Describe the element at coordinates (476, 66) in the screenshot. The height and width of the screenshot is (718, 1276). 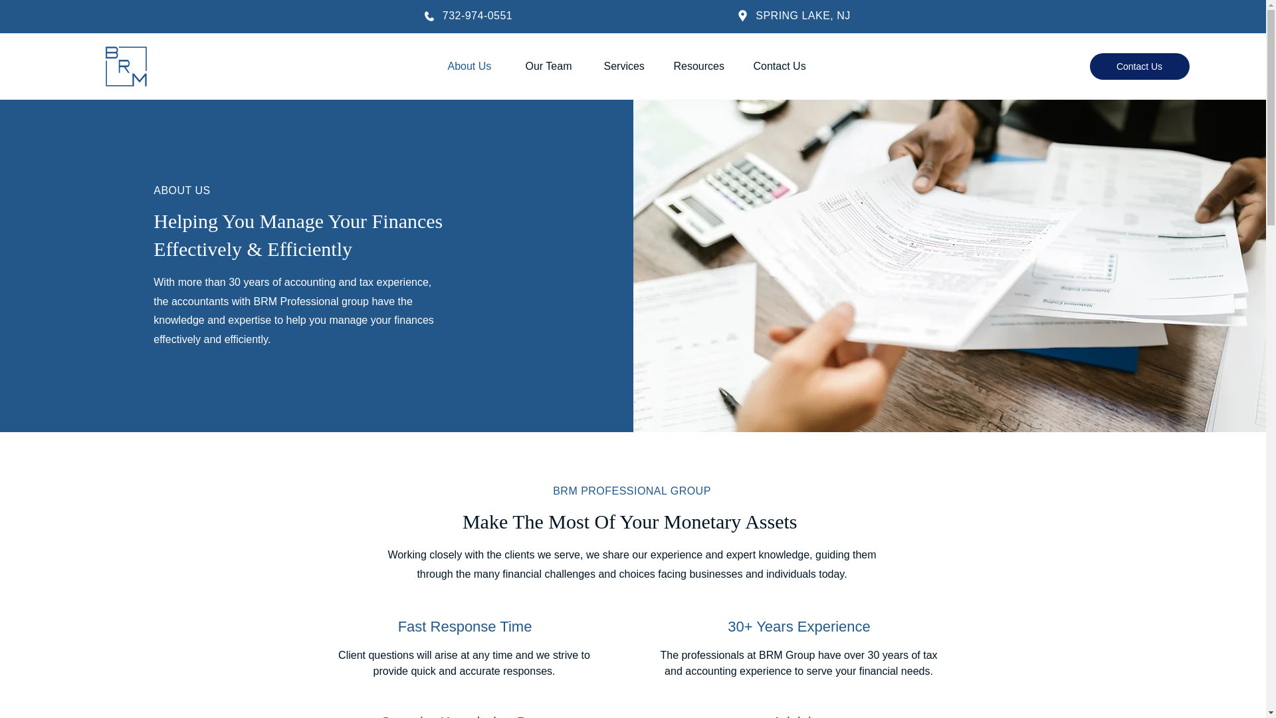
I see `About Us` at that location.